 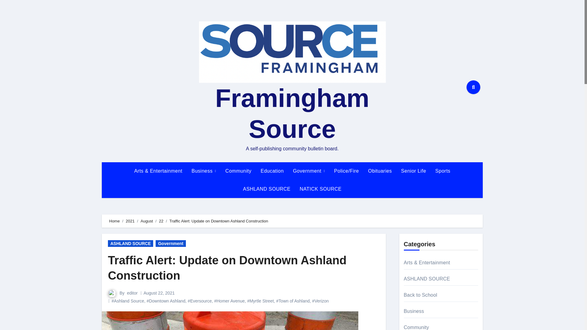 I want to click on Sports, so click(x=443, y=171).